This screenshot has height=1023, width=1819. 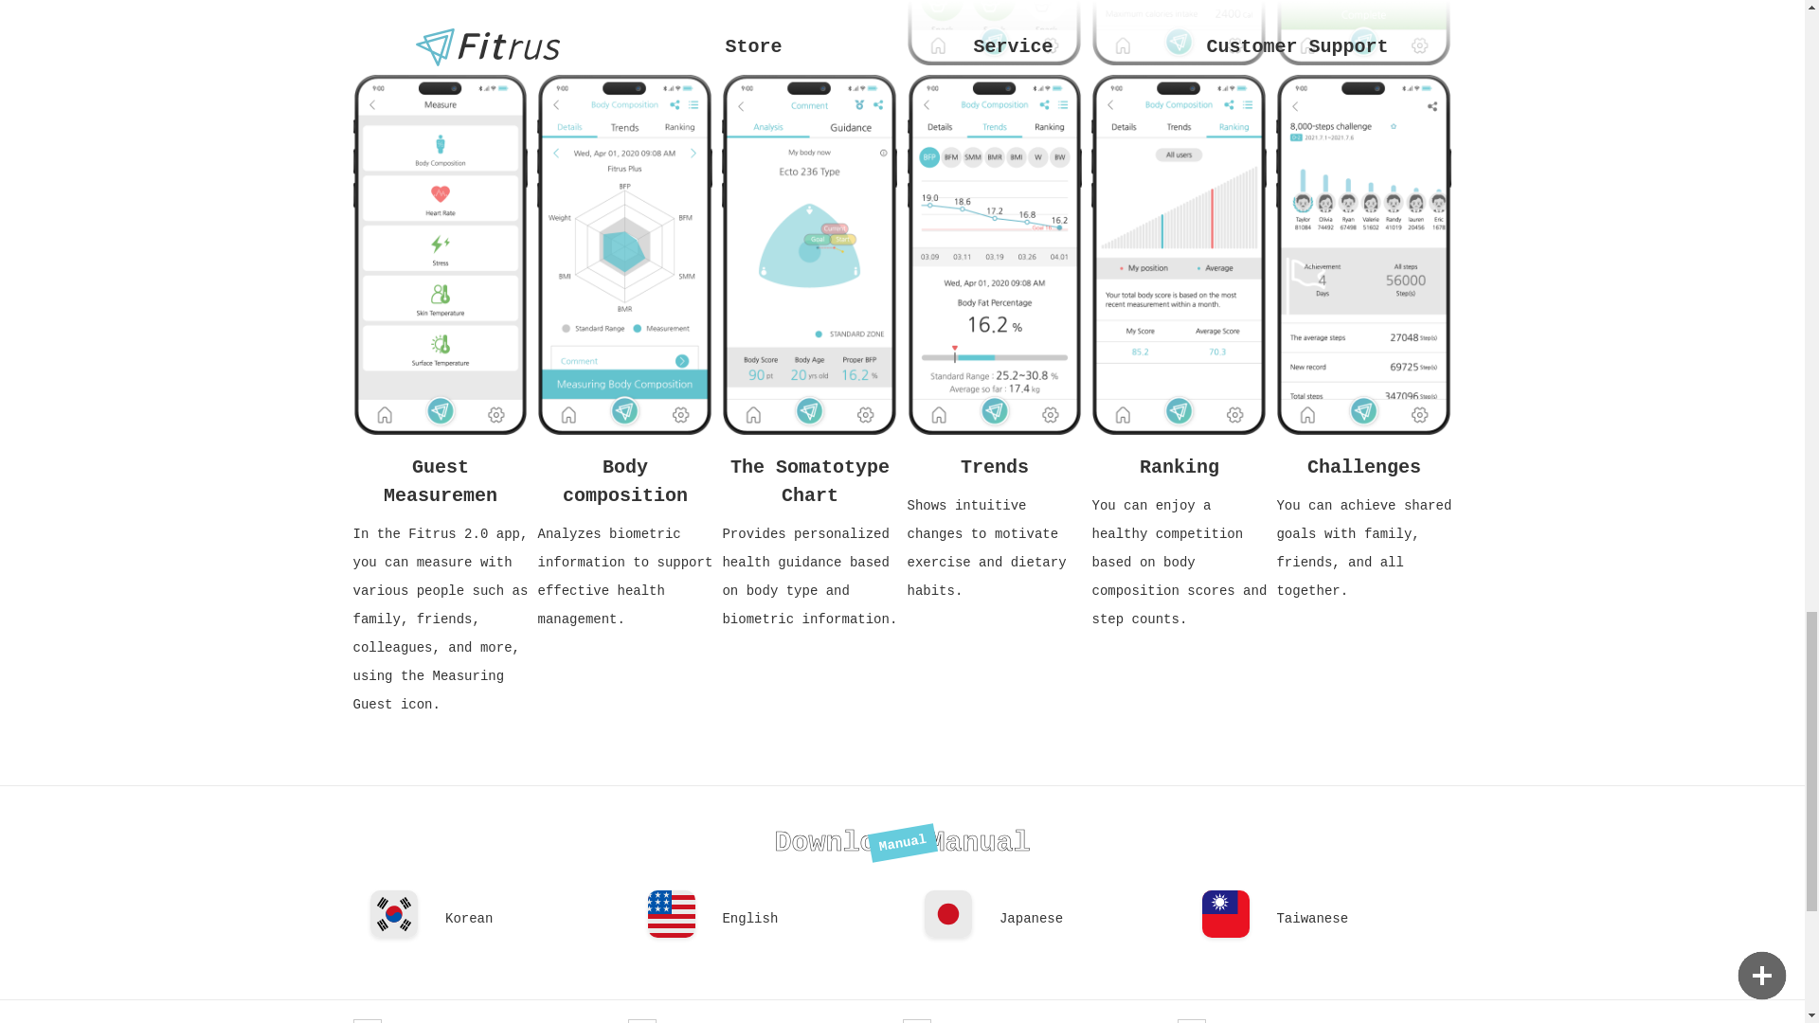 What do you see at coordinates (1087, 922) in the screenshot?
I see `Japanese` at bounding box center [1087, 922].